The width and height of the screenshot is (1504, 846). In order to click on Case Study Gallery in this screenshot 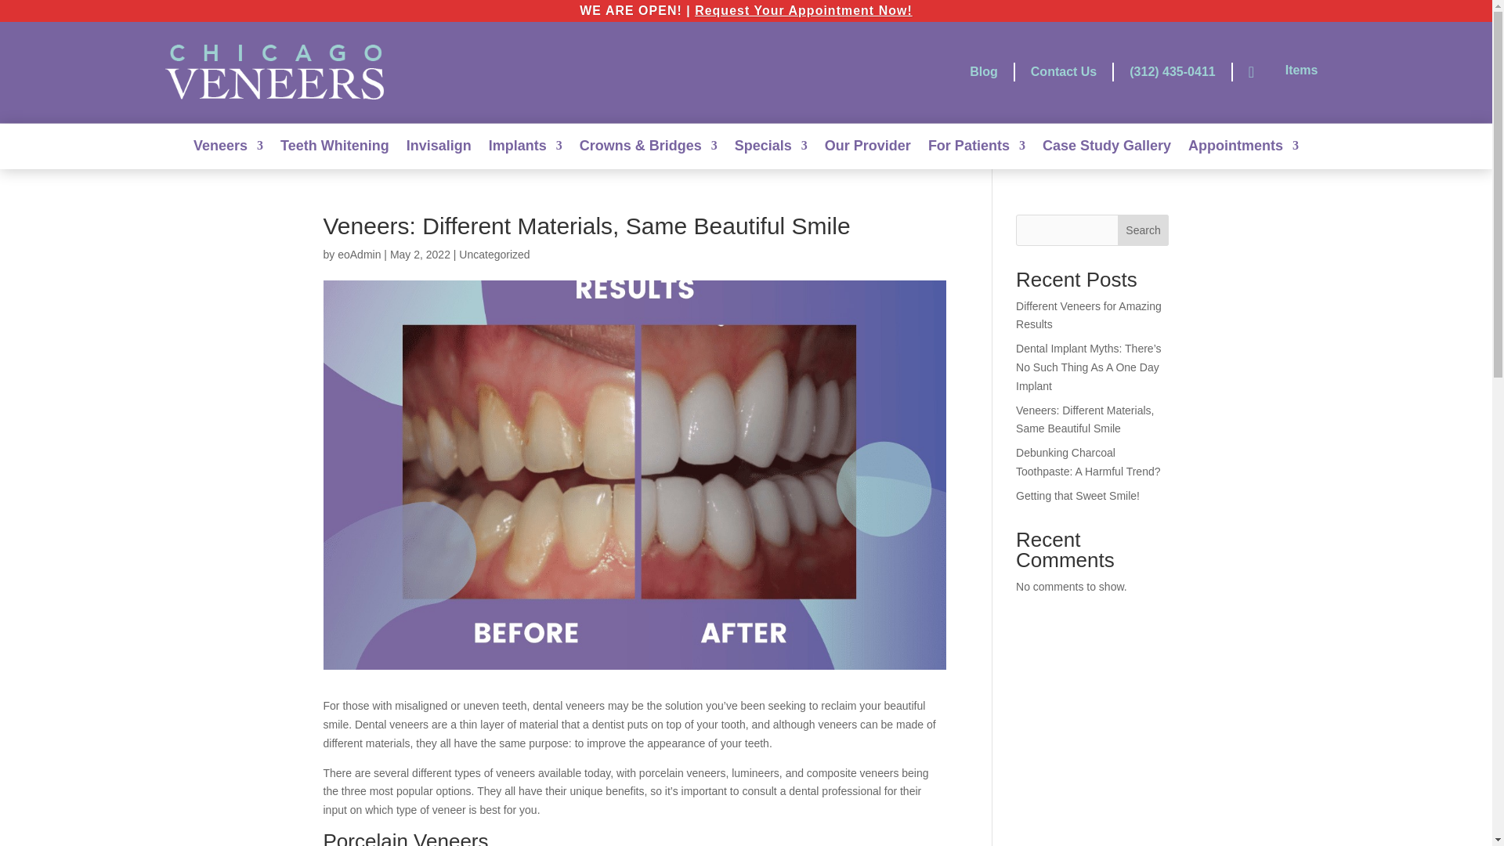, I will do `click(1106, 154)`.